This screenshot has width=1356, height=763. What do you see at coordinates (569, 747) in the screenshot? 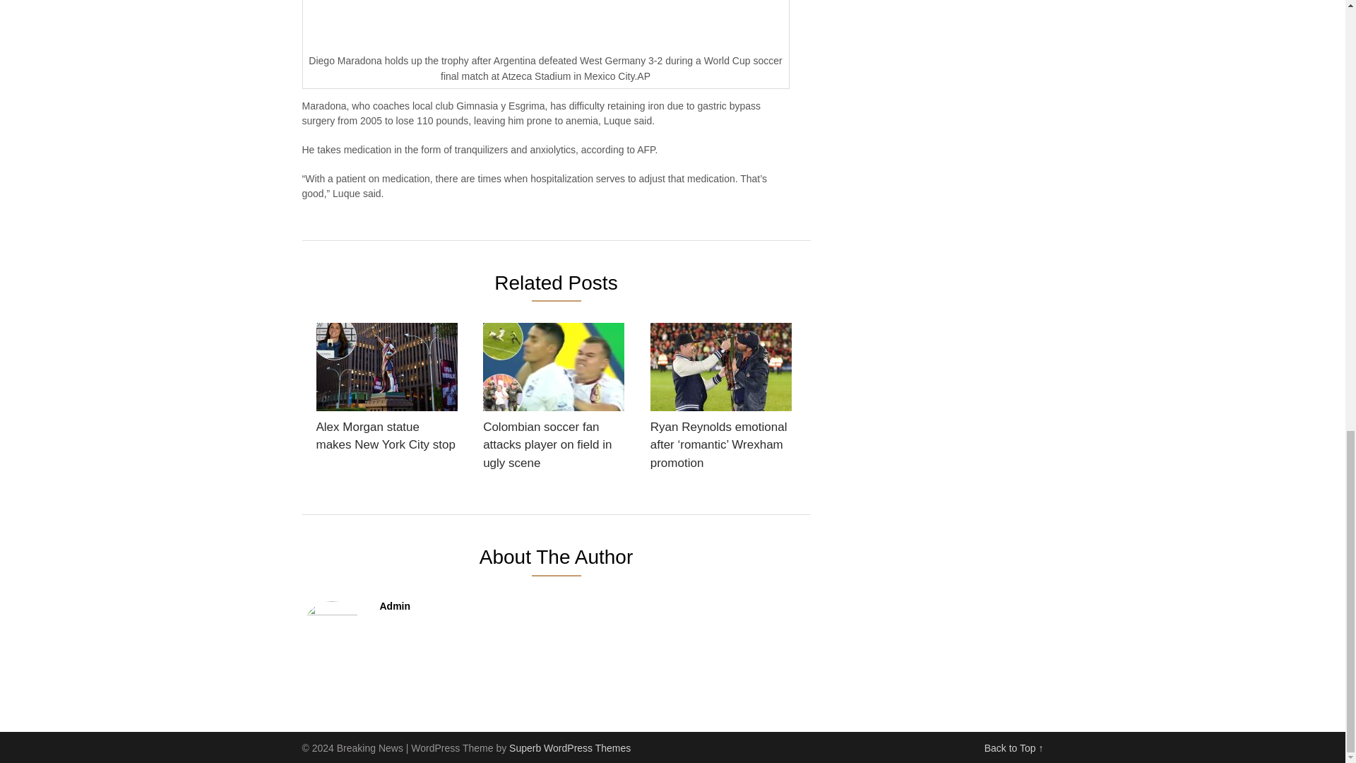
I see `Superb WordPress Themes` at bounding box center [569, 747].